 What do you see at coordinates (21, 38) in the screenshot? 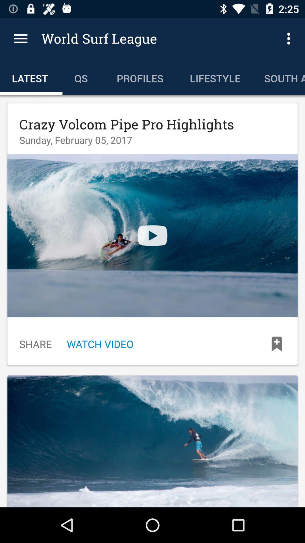
I see `turn on the item next to the world surf league icon` at bounding box center [21, 38].